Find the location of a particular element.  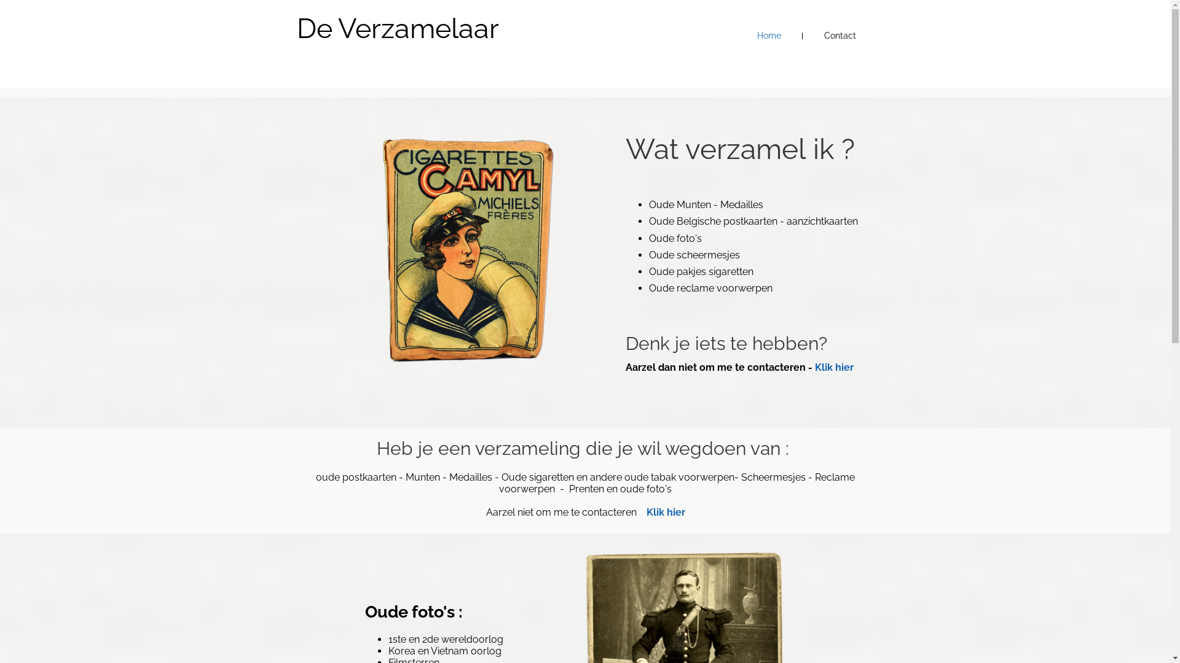

Klik hier is located at coordinates (835, 367).